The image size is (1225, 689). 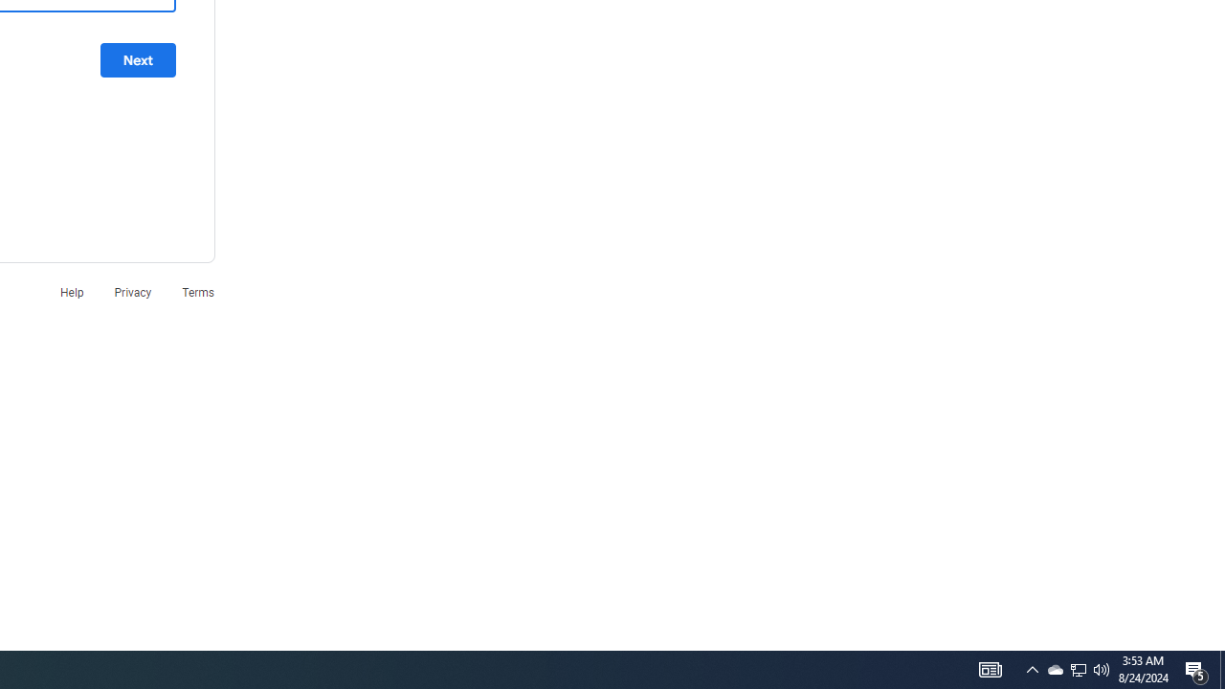 I want to click on Next, so click(x=138, y=60).